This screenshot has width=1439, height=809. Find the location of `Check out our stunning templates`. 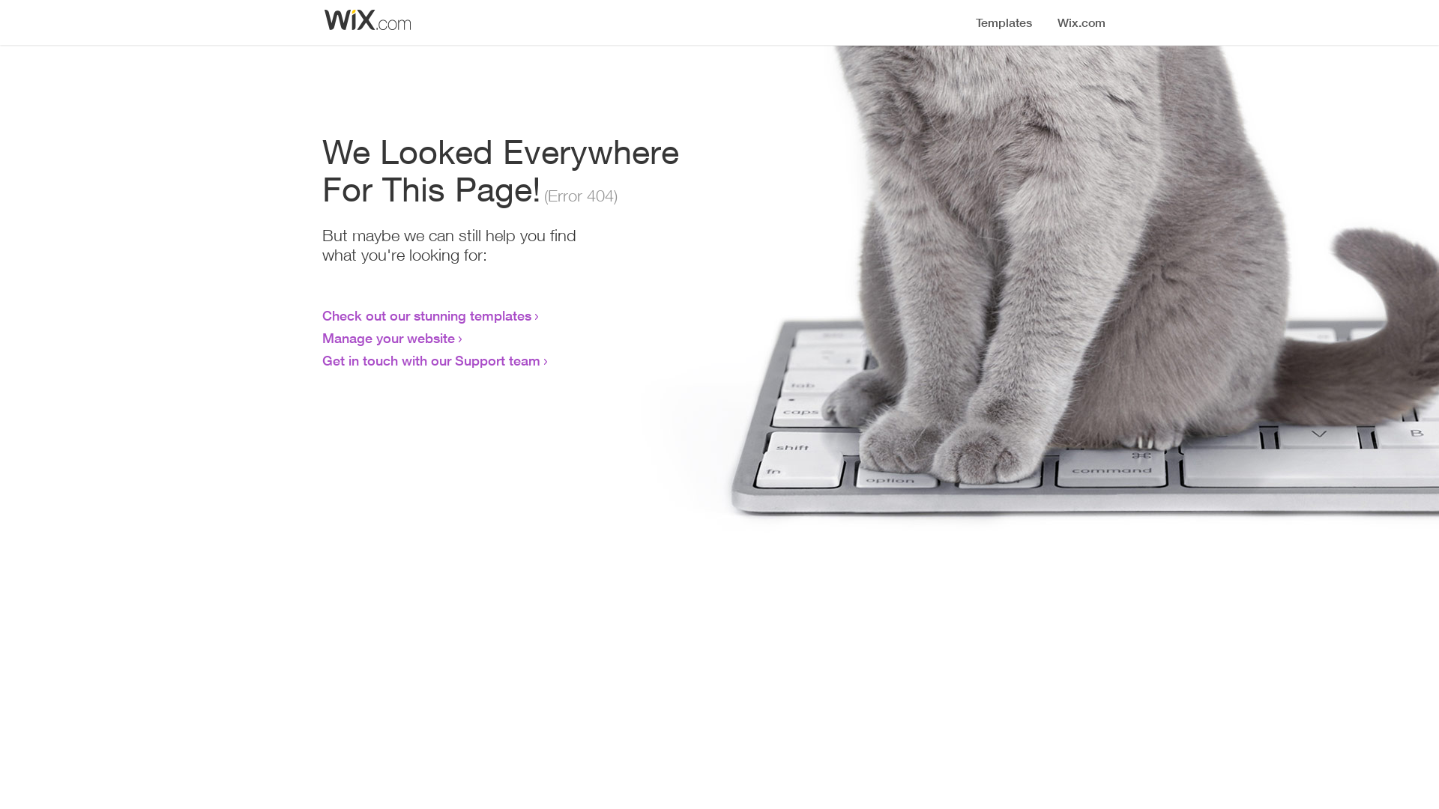

Check out our stunning templates is located at coordinates (427, 315).